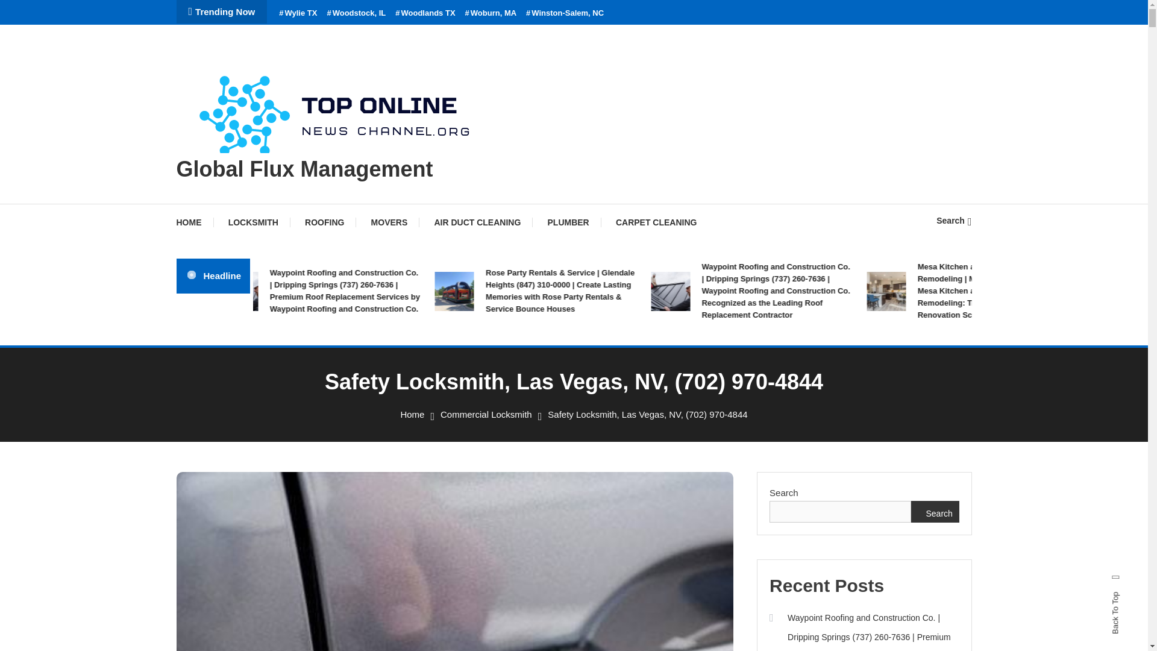 This screenshot has width=1157, height=651. Describe the element at coordinates (611, 345) in the screenshot. I see `Search` at that location.